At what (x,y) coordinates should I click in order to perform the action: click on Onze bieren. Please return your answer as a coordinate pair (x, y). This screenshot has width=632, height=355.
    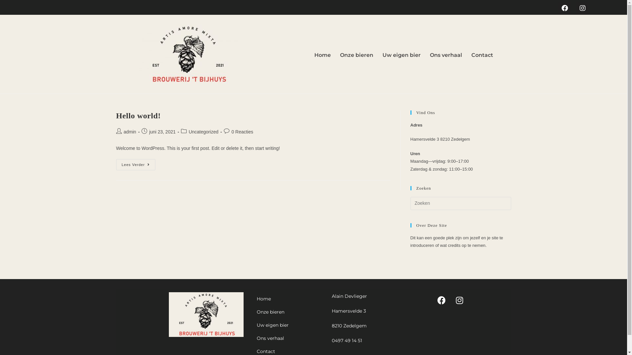
    Looking at the image, I should click on (288, 312).